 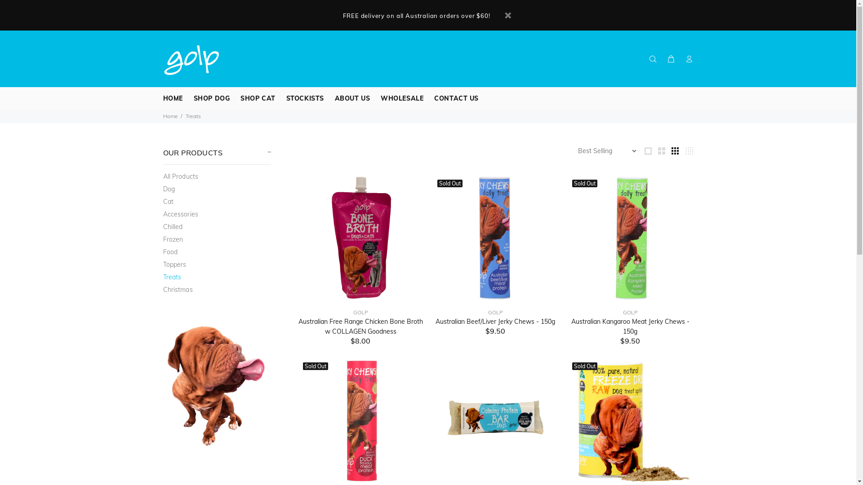 I want to click on SHOP DOG, so click(x=212, y=98).